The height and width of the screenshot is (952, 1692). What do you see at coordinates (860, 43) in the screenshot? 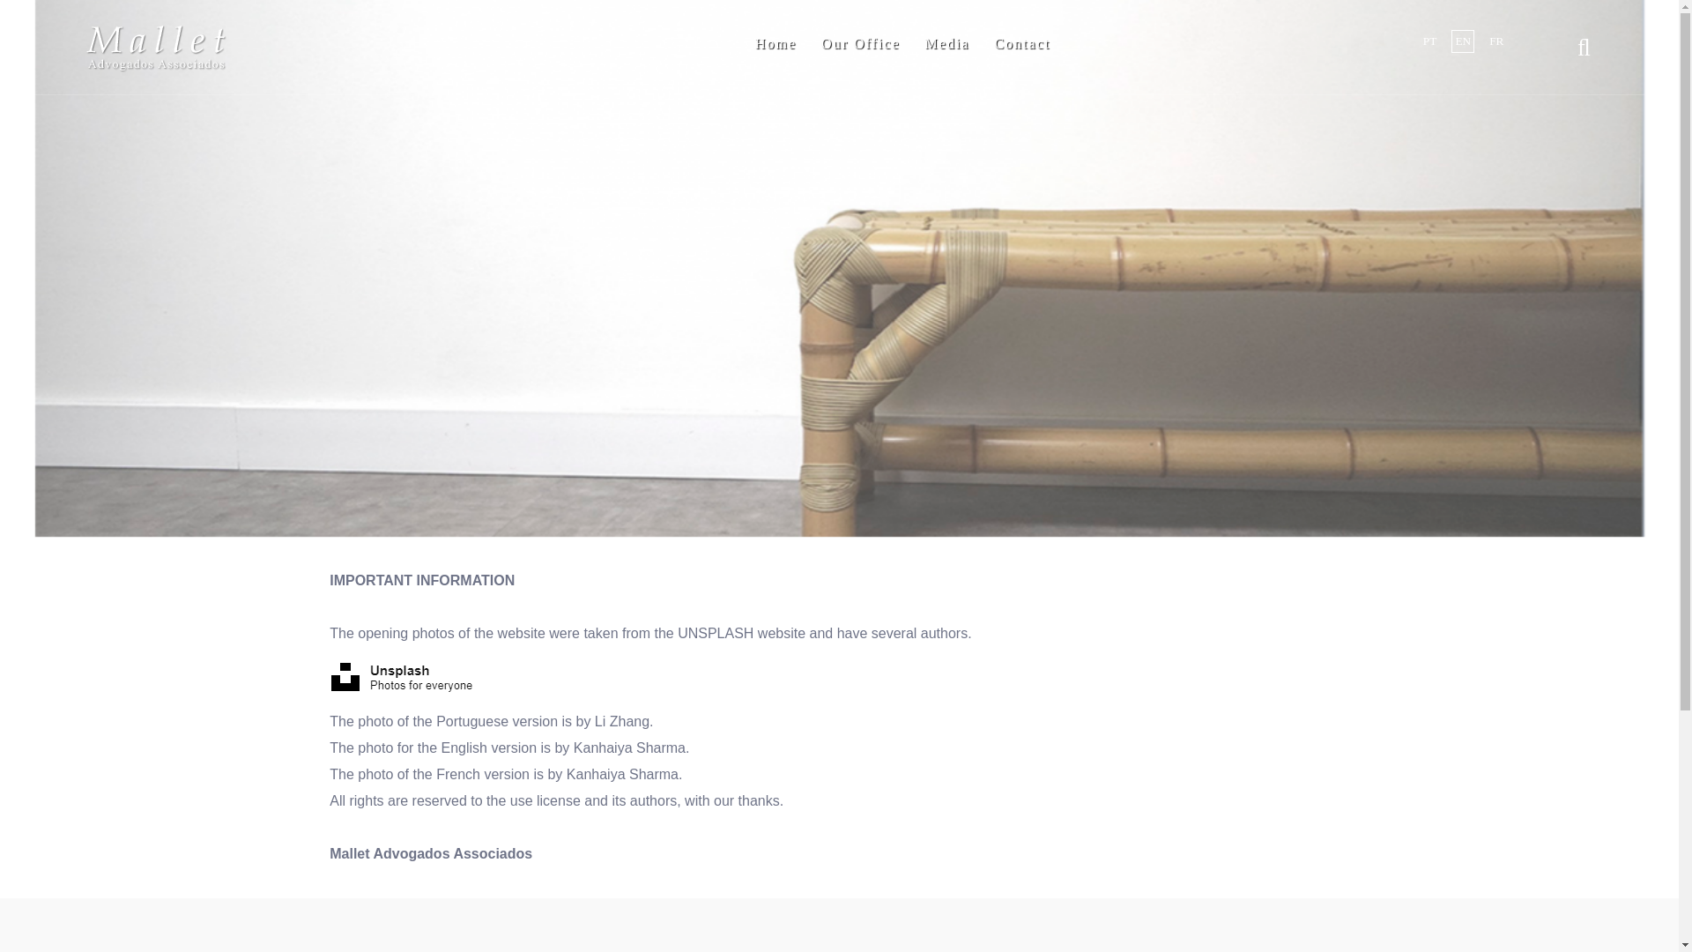
I see `Our Office` at bounding box center [860, 43].